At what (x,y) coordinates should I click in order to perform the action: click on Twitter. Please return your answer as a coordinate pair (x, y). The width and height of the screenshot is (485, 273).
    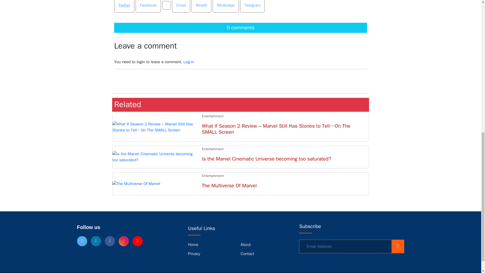
    Looking at the image, I should click on (124, 5).